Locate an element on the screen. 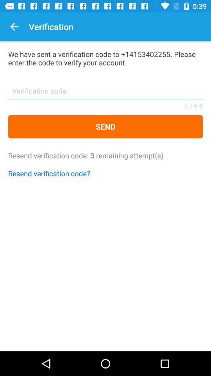  launch the icon above resend verification code is located at coordinates (105, 127).